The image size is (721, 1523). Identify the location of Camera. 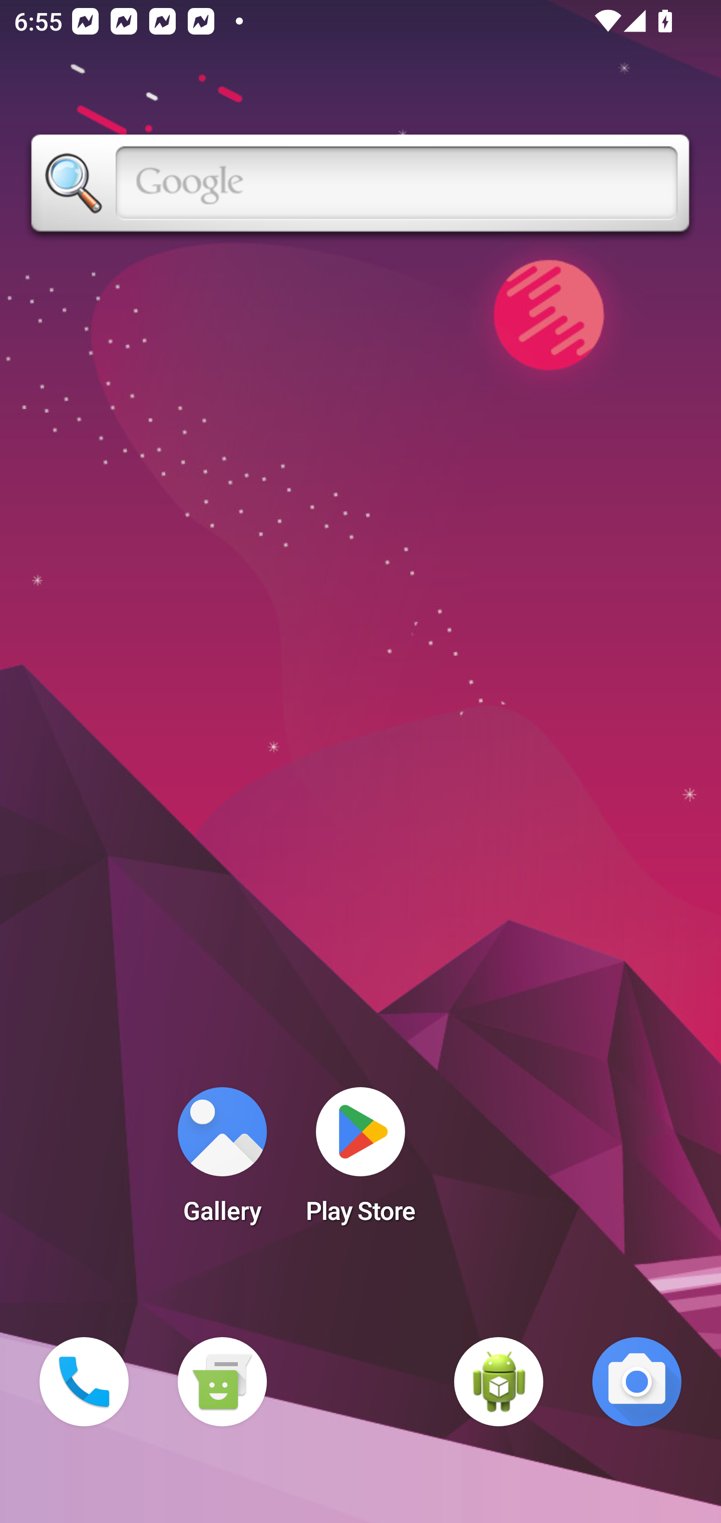
(637, 1382).